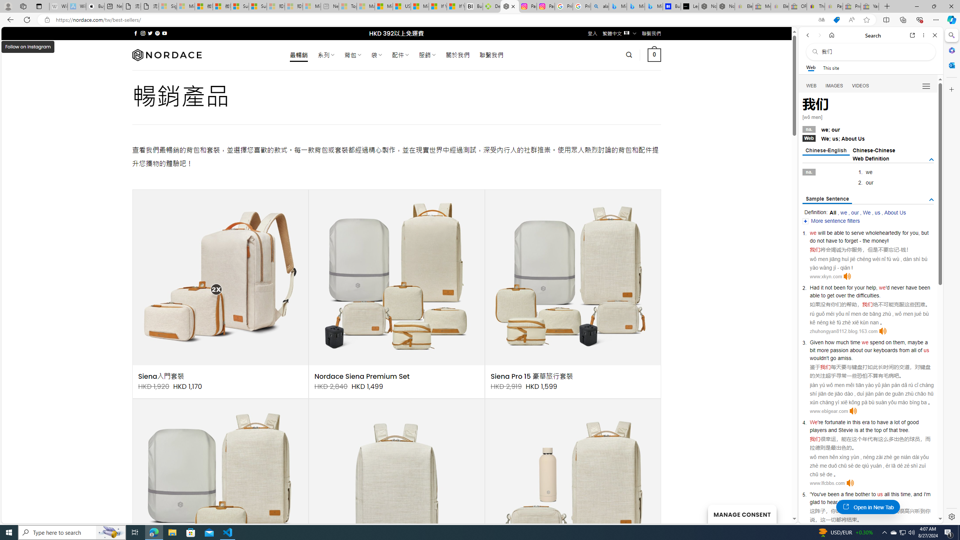 The image size is (960, 540). Describe the element at coordinates (873, 422) in the screenshot. I see `to` at that location.